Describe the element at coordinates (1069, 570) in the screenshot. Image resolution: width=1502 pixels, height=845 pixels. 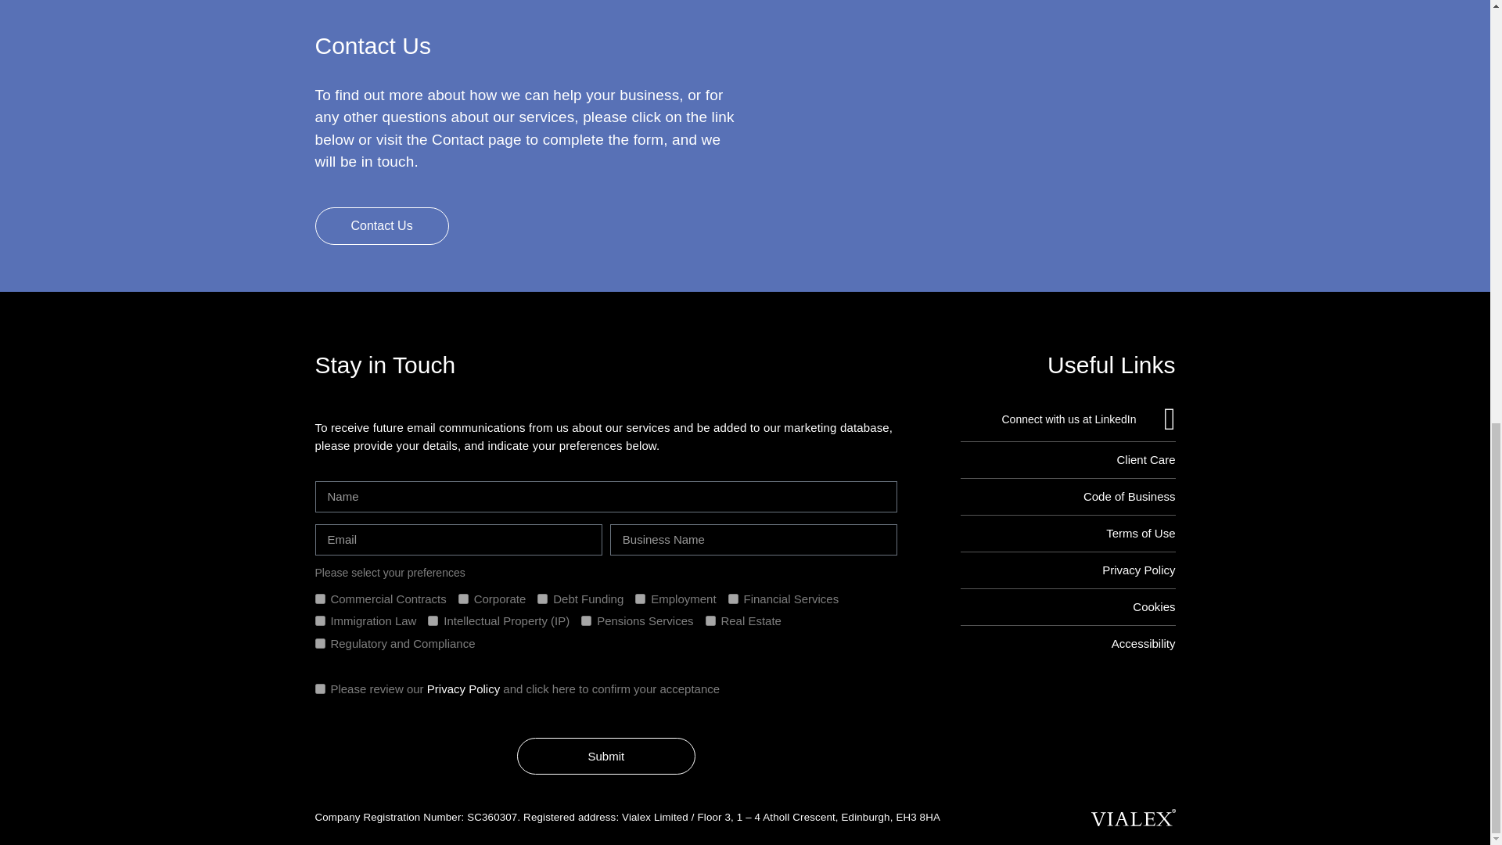
I see `Privacy Policy` at that location.